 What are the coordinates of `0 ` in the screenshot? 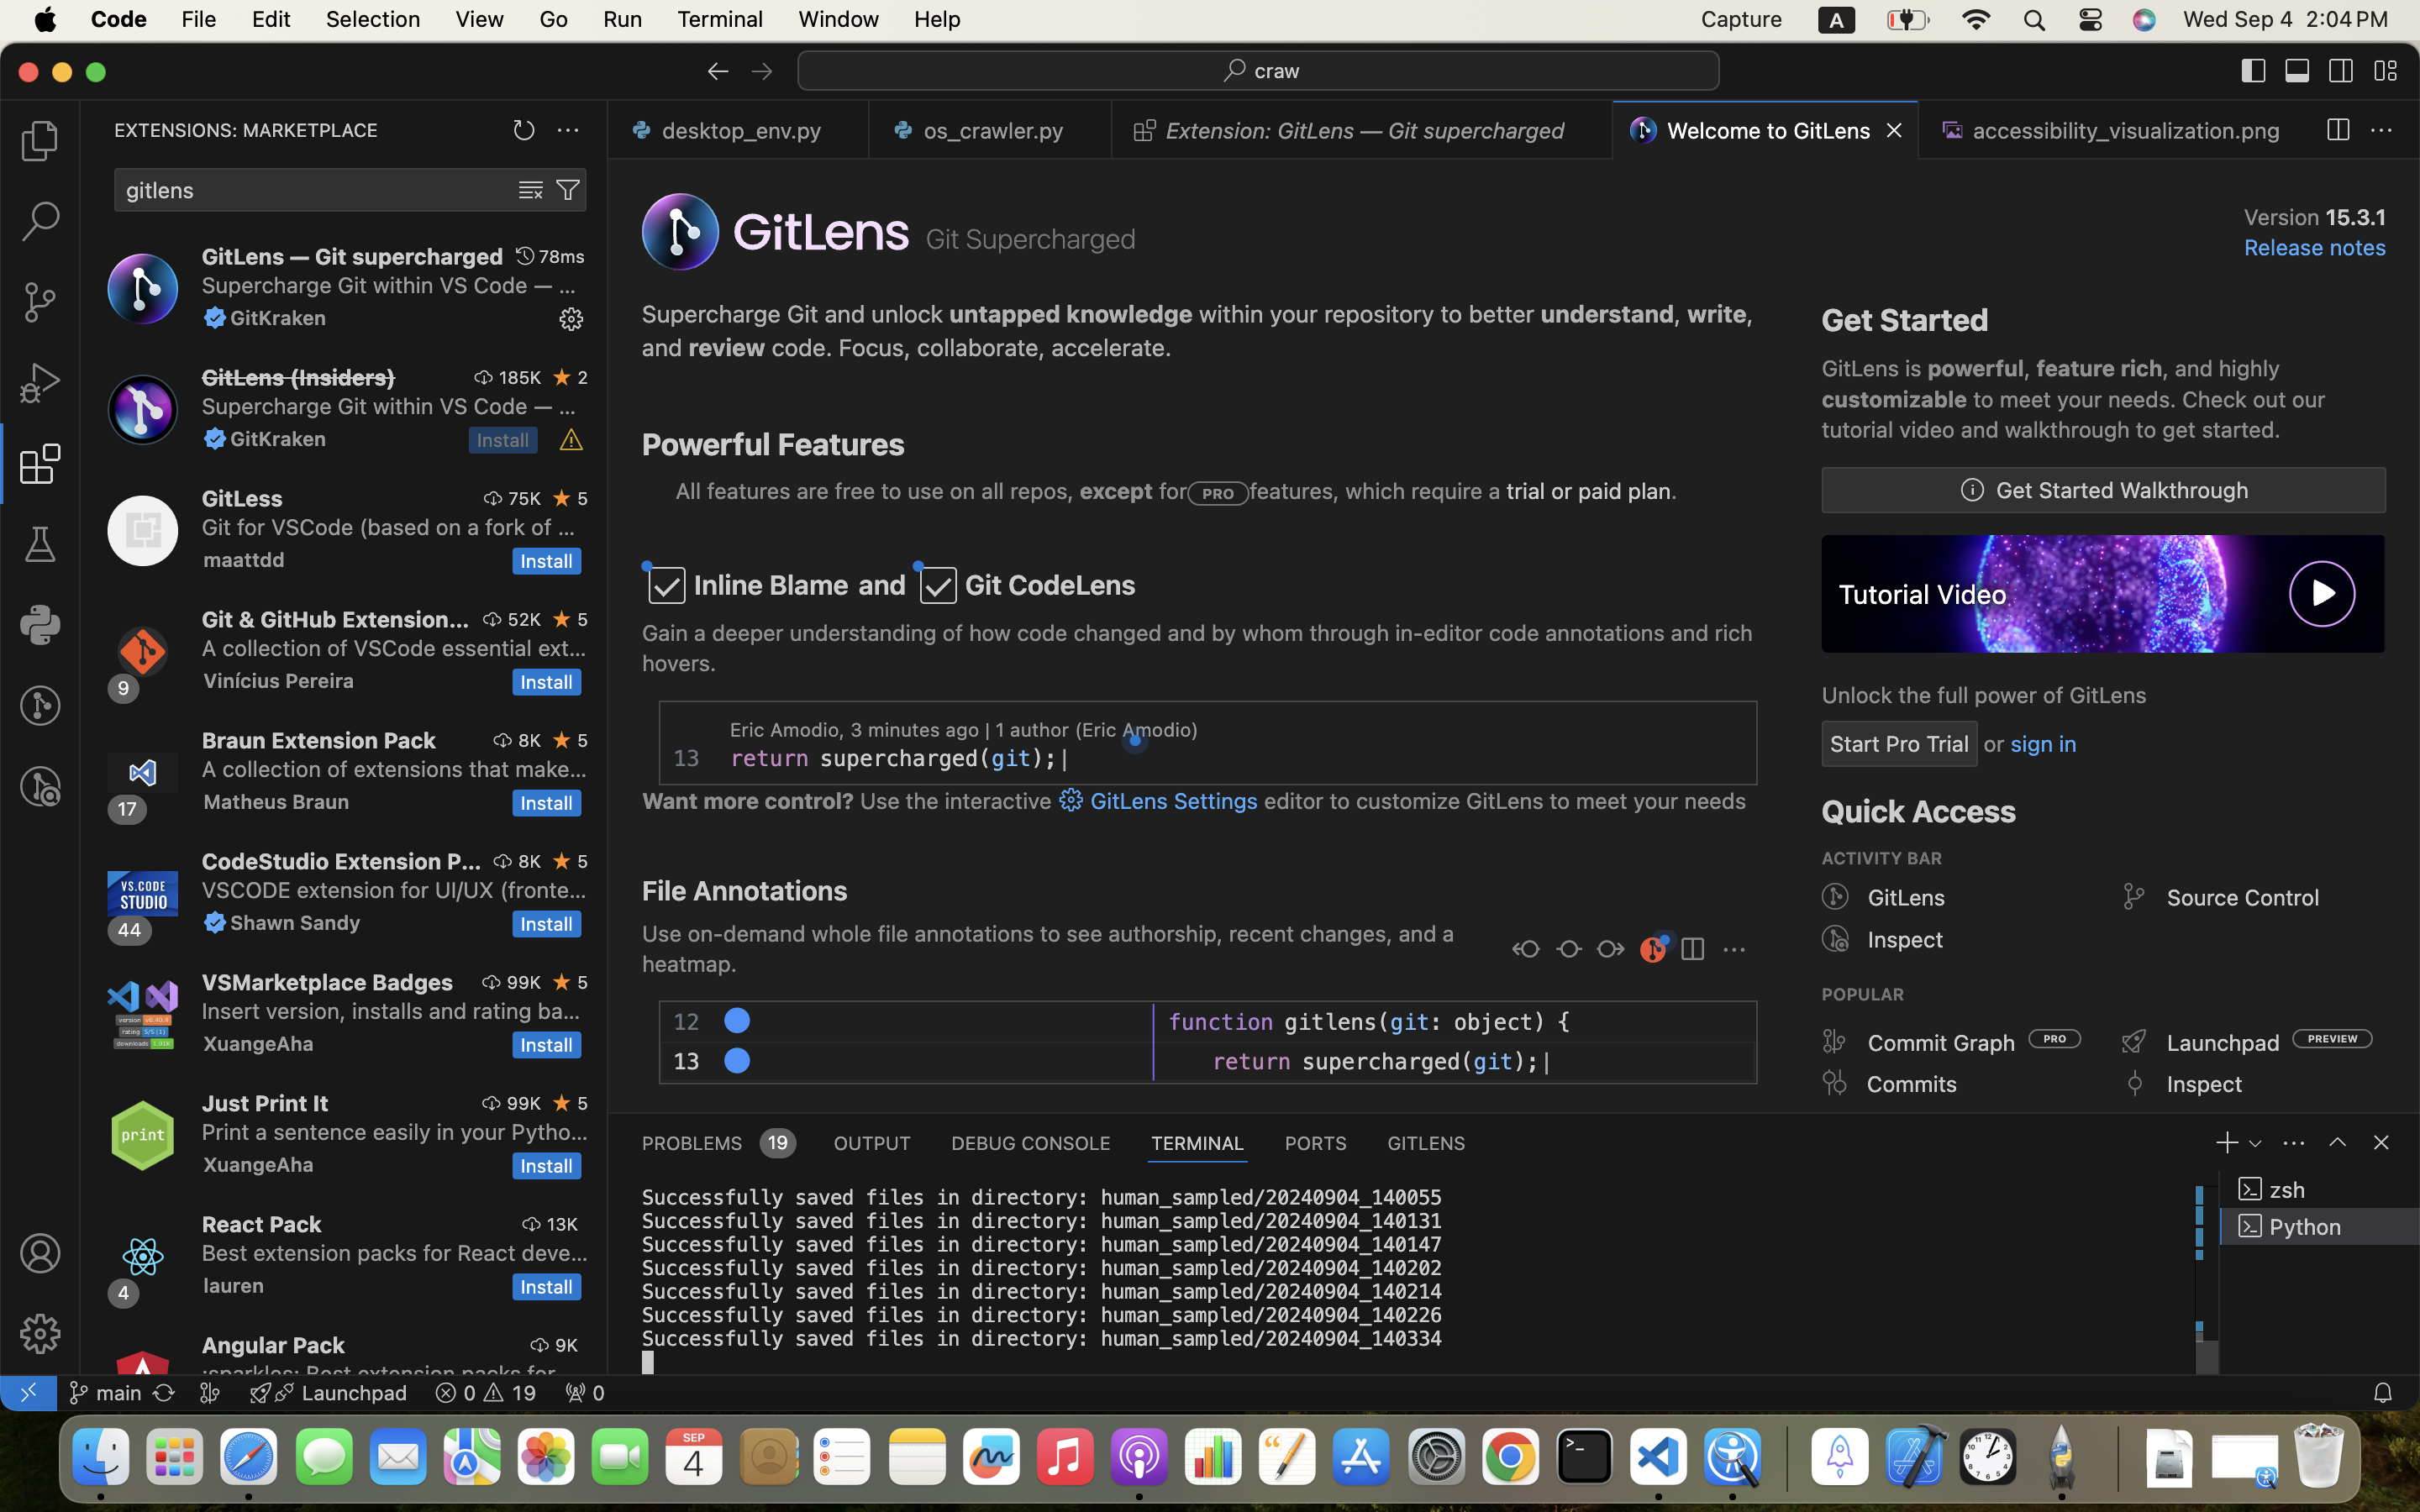 It's located at (40, 222).